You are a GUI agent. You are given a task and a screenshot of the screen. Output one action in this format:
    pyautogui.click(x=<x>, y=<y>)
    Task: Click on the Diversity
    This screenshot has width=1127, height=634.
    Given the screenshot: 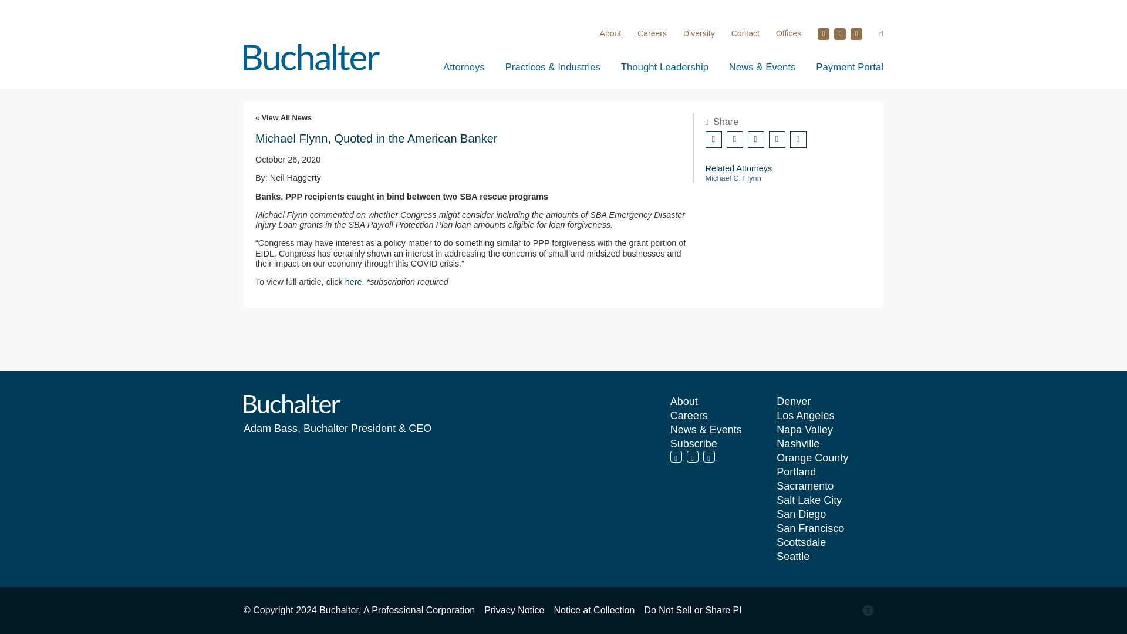 What is the action you would take?
    pyautogui.click(x=699, y=33)
    